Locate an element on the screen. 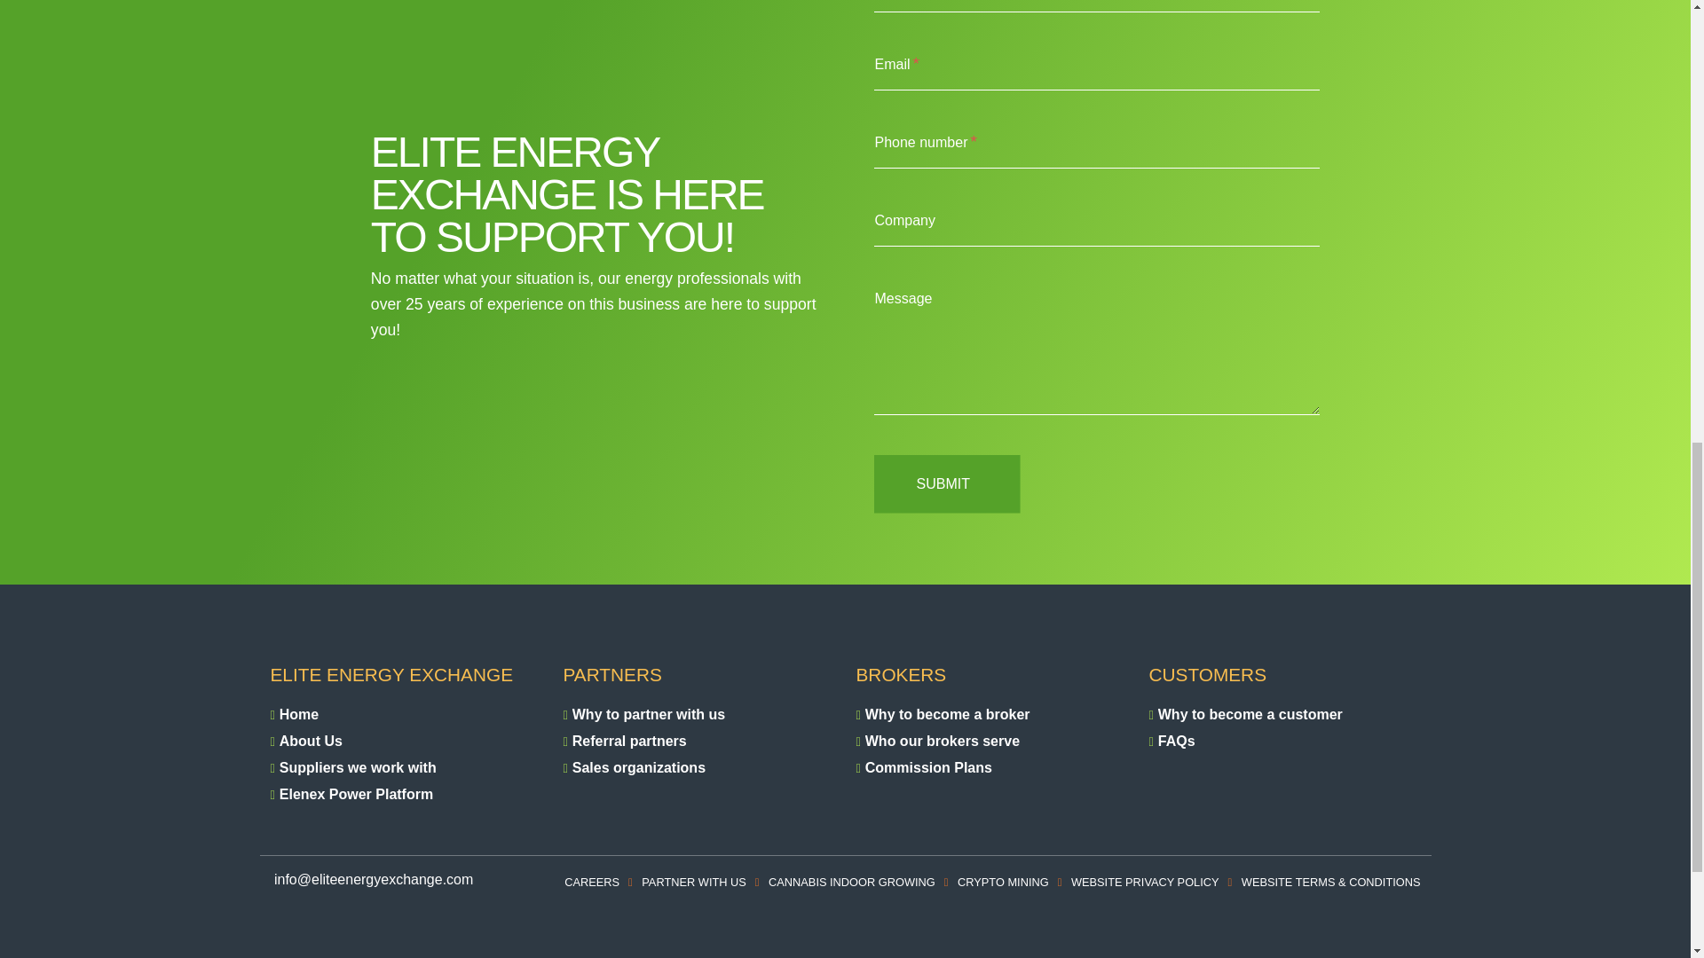  Home is located at coordinates (298, 713).